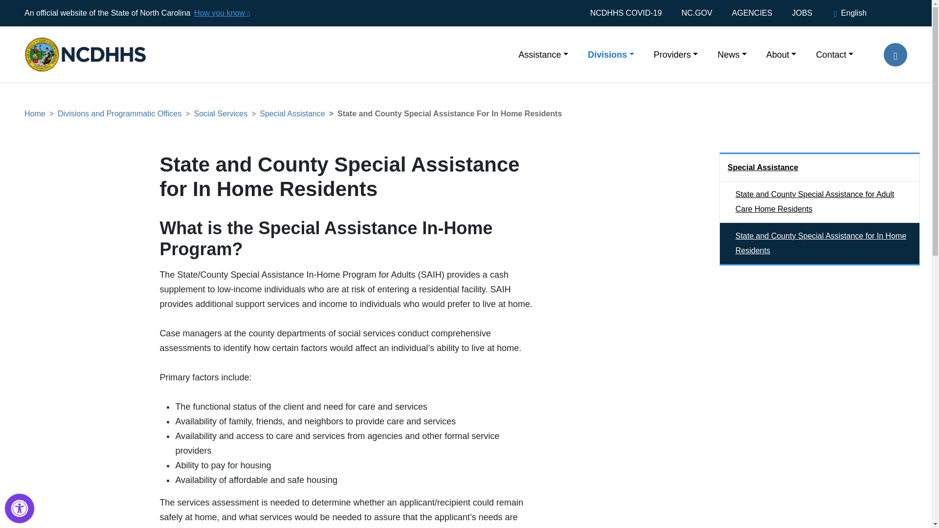 Image resolution: width=939 pixels, height=528 pixels. Describe the element at coordinates (631, 13) in the screenshot. I see `NCDHHS COVID-19` at that location.